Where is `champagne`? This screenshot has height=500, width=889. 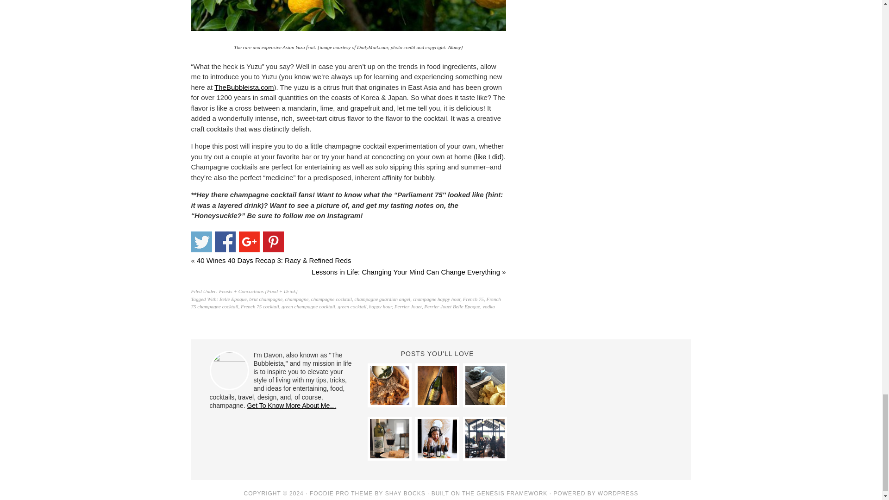 champagne is located at coordinates (297, 299).